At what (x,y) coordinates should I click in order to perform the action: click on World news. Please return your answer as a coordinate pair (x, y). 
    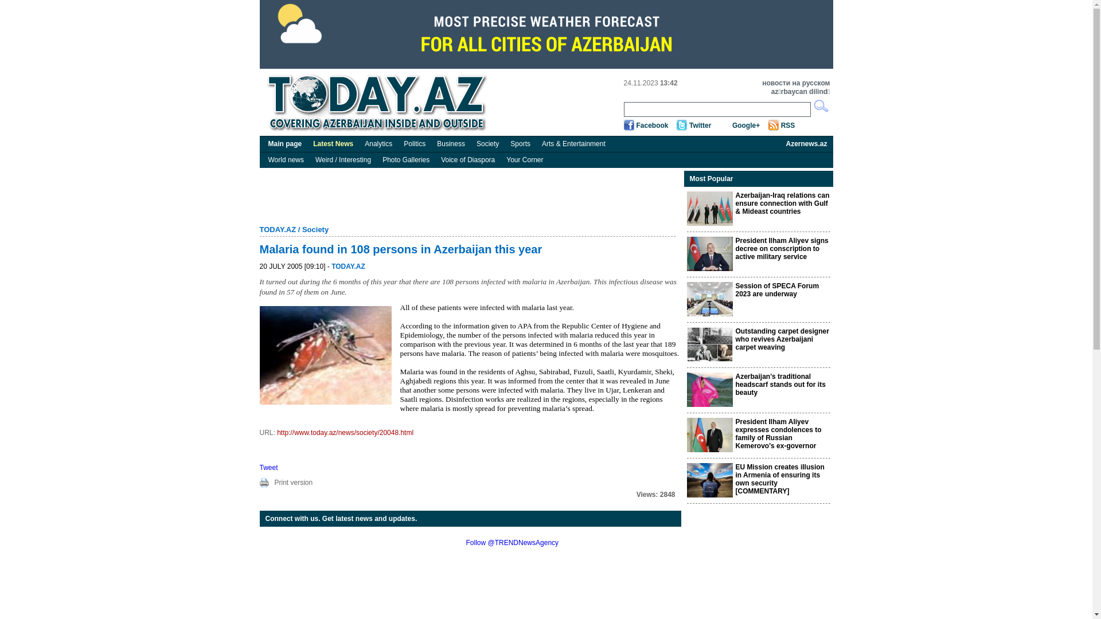
    Looking at the image, I should click on (286, 160).